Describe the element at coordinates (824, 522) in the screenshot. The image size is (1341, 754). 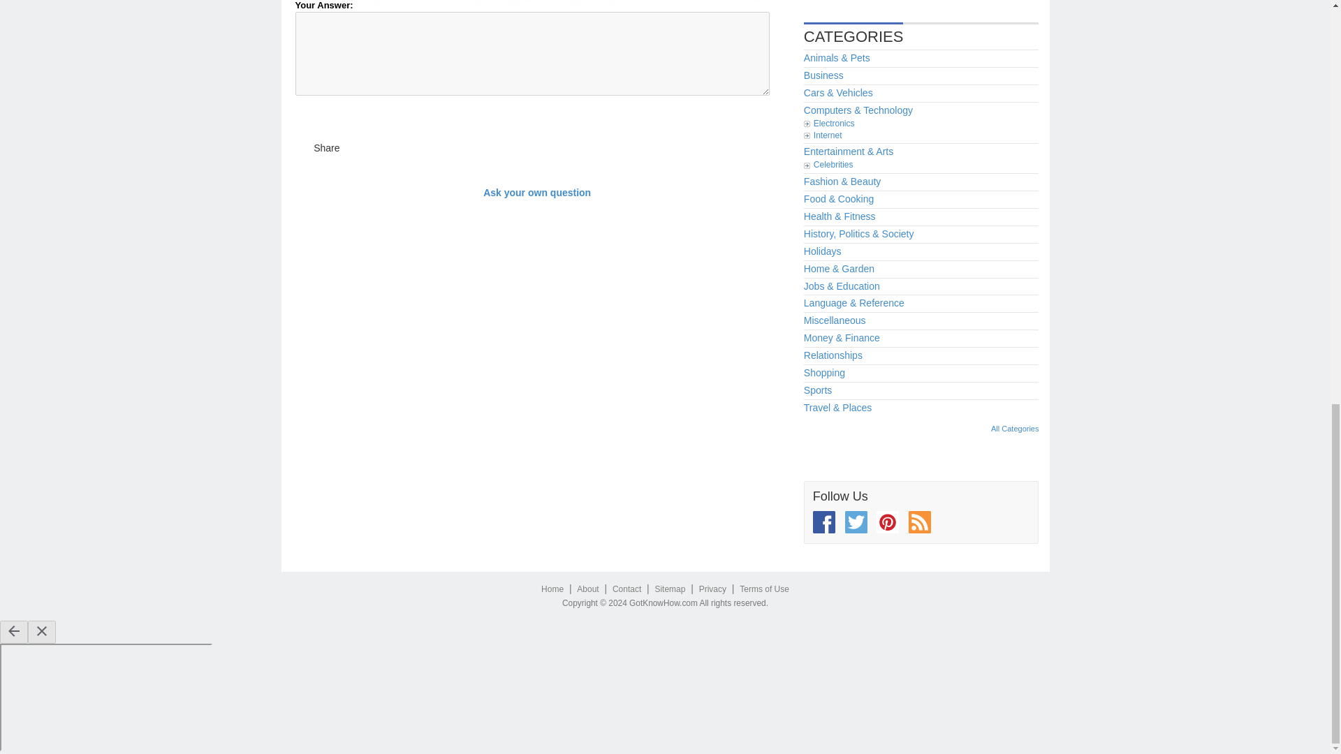
I see `Facebook Page` at that location.